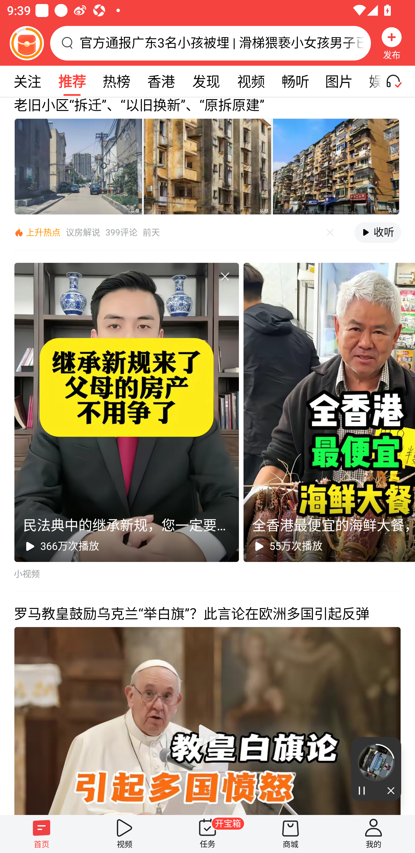 This screenshot has height=853, width=415. What do you see at coordinates (388, 791) in the screenshot?
I see `关闭` at bounding box center [388, 791].